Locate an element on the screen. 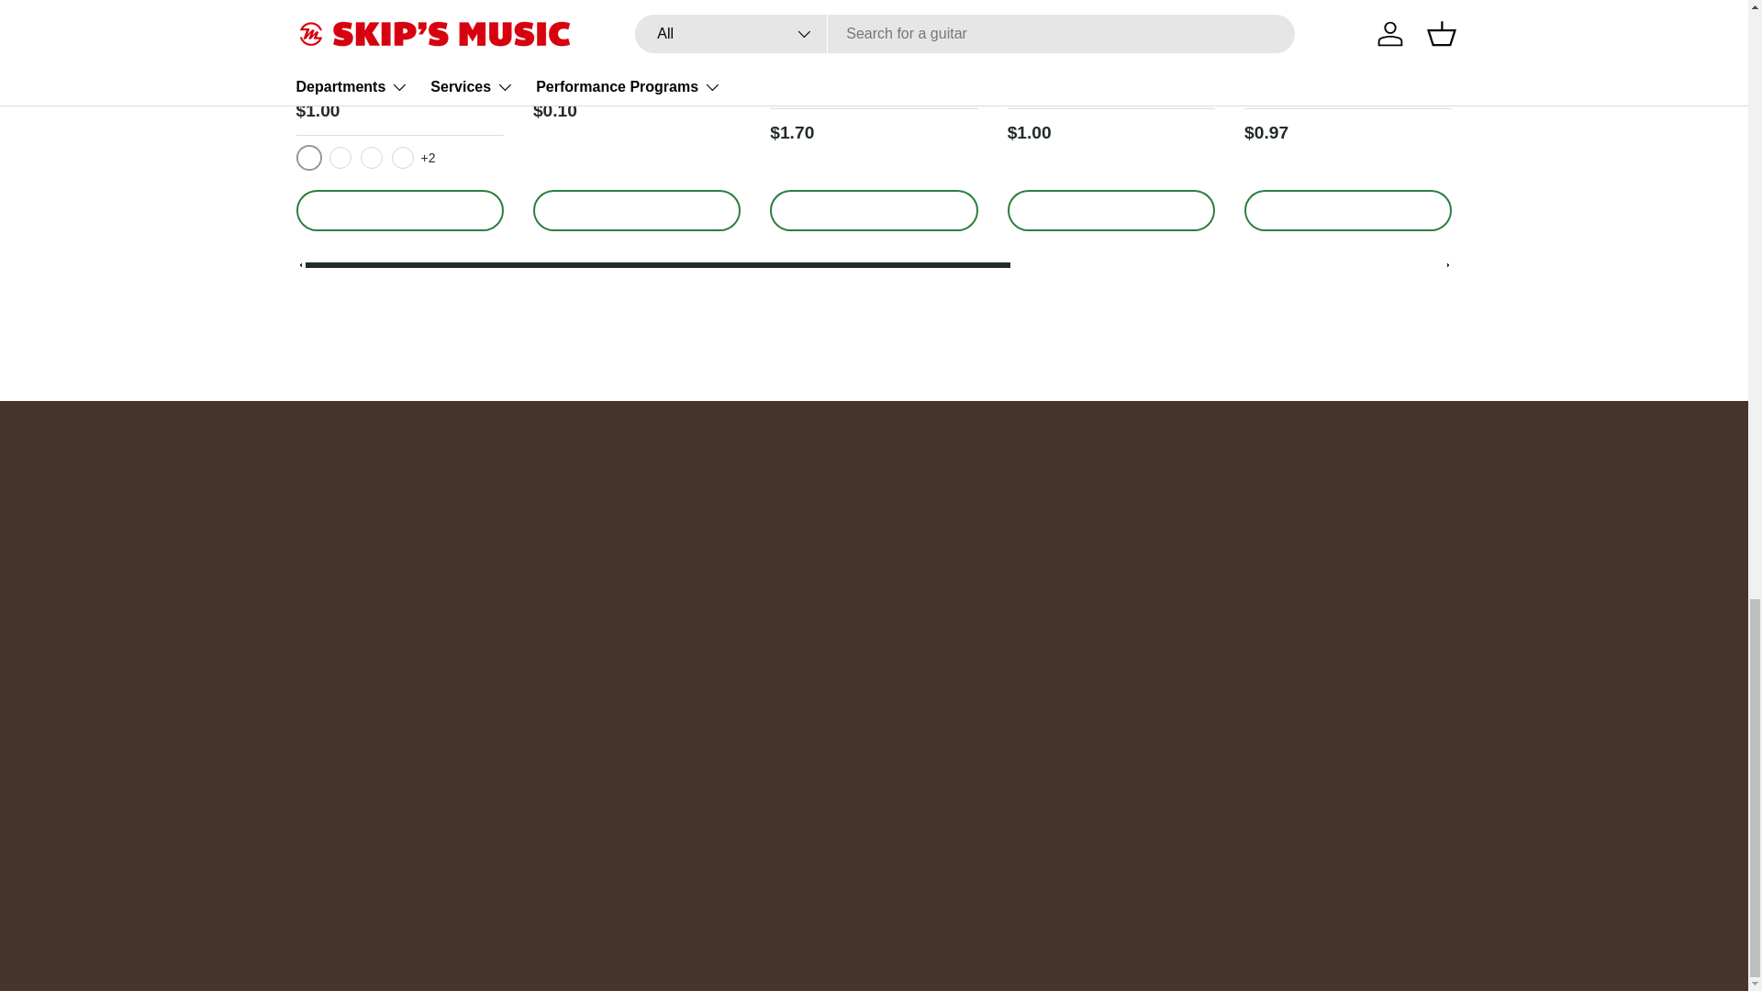  BLACK WHITE DOT is located at coordinates (340, 157).